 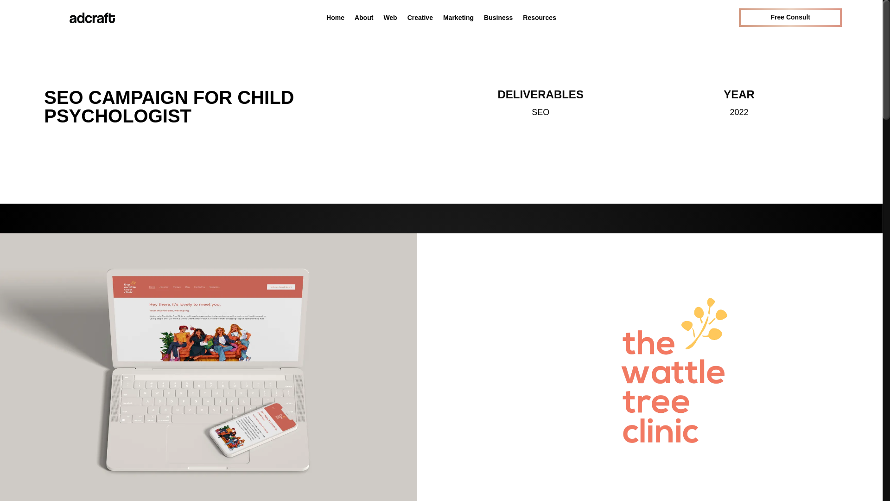 I want to click on Web, so click(x=390, y=19).